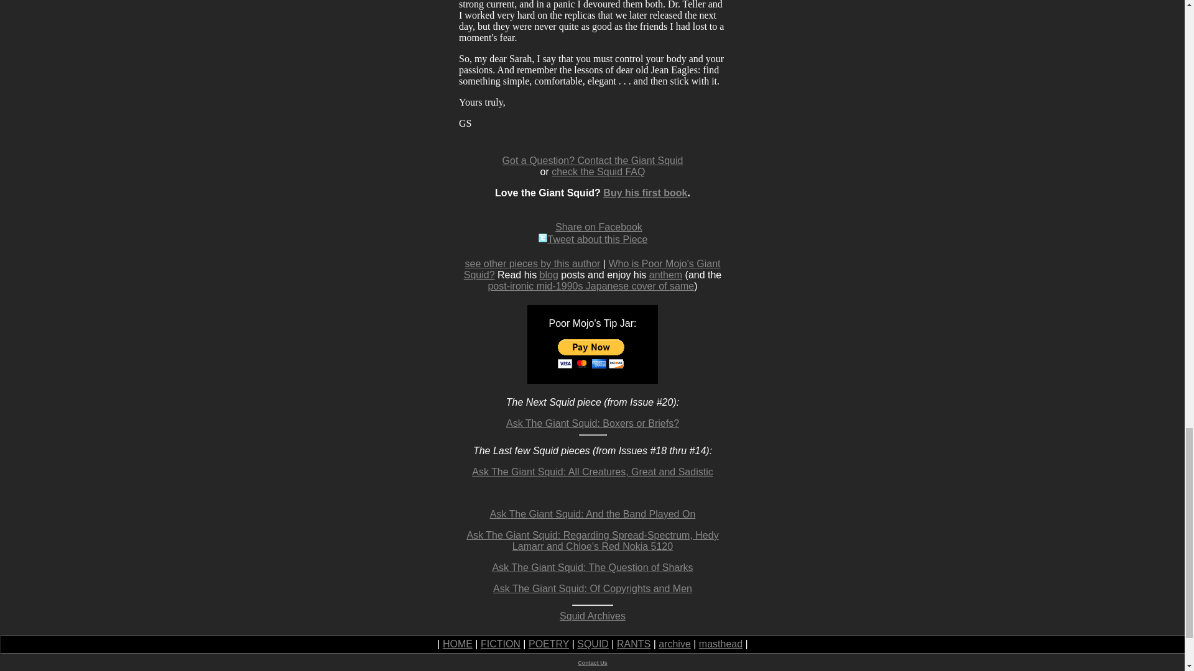 The height and width of the screenshot is (671, 1194). I want to click on see other pieces by this author, so click(532, 263).